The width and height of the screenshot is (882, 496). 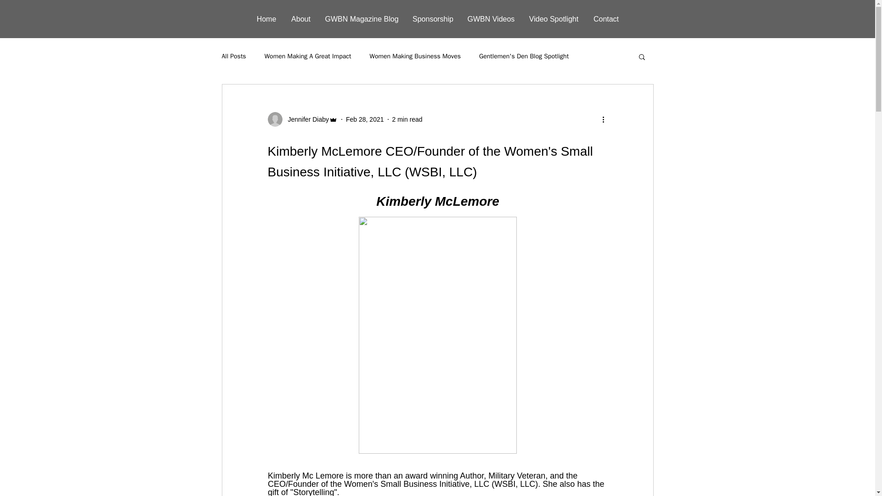 What do you see at coordinates (524, 56) in the screenshot?
I see `Gentlemen's Den Blog Spotlight` at bounding box center [524, 56].